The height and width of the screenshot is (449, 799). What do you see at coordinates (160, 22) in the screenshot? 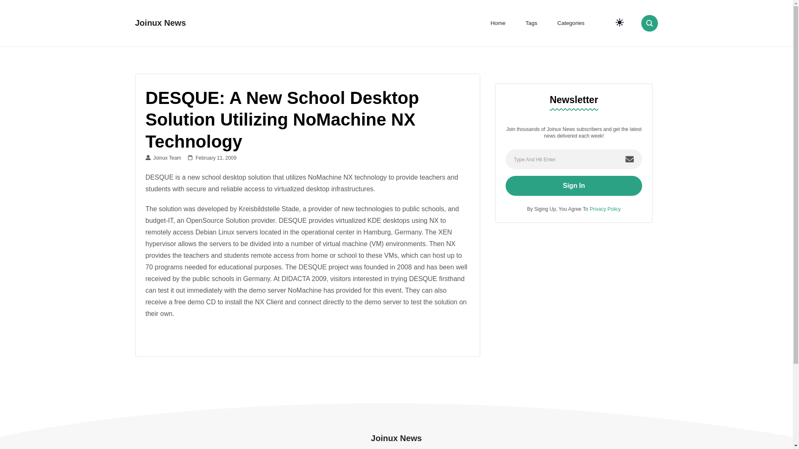
I see `Joinux News` at bounding box center [160, 22].